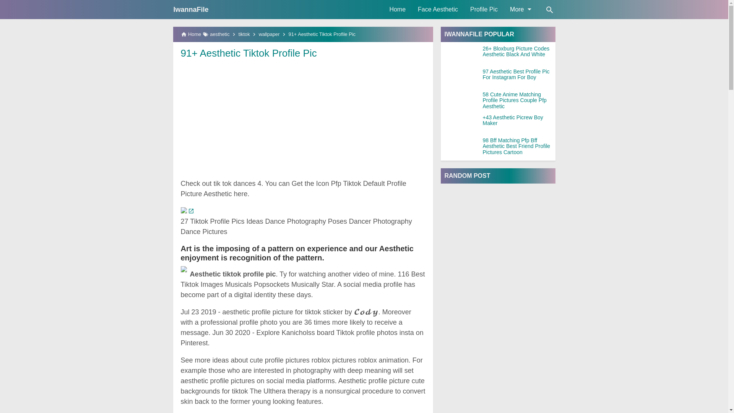 This screenshot has height=413, width=734. What do you see at coordinates (191, 9) in the screenshot?
I see `IwannaFile` at bounding box center [191, 9].